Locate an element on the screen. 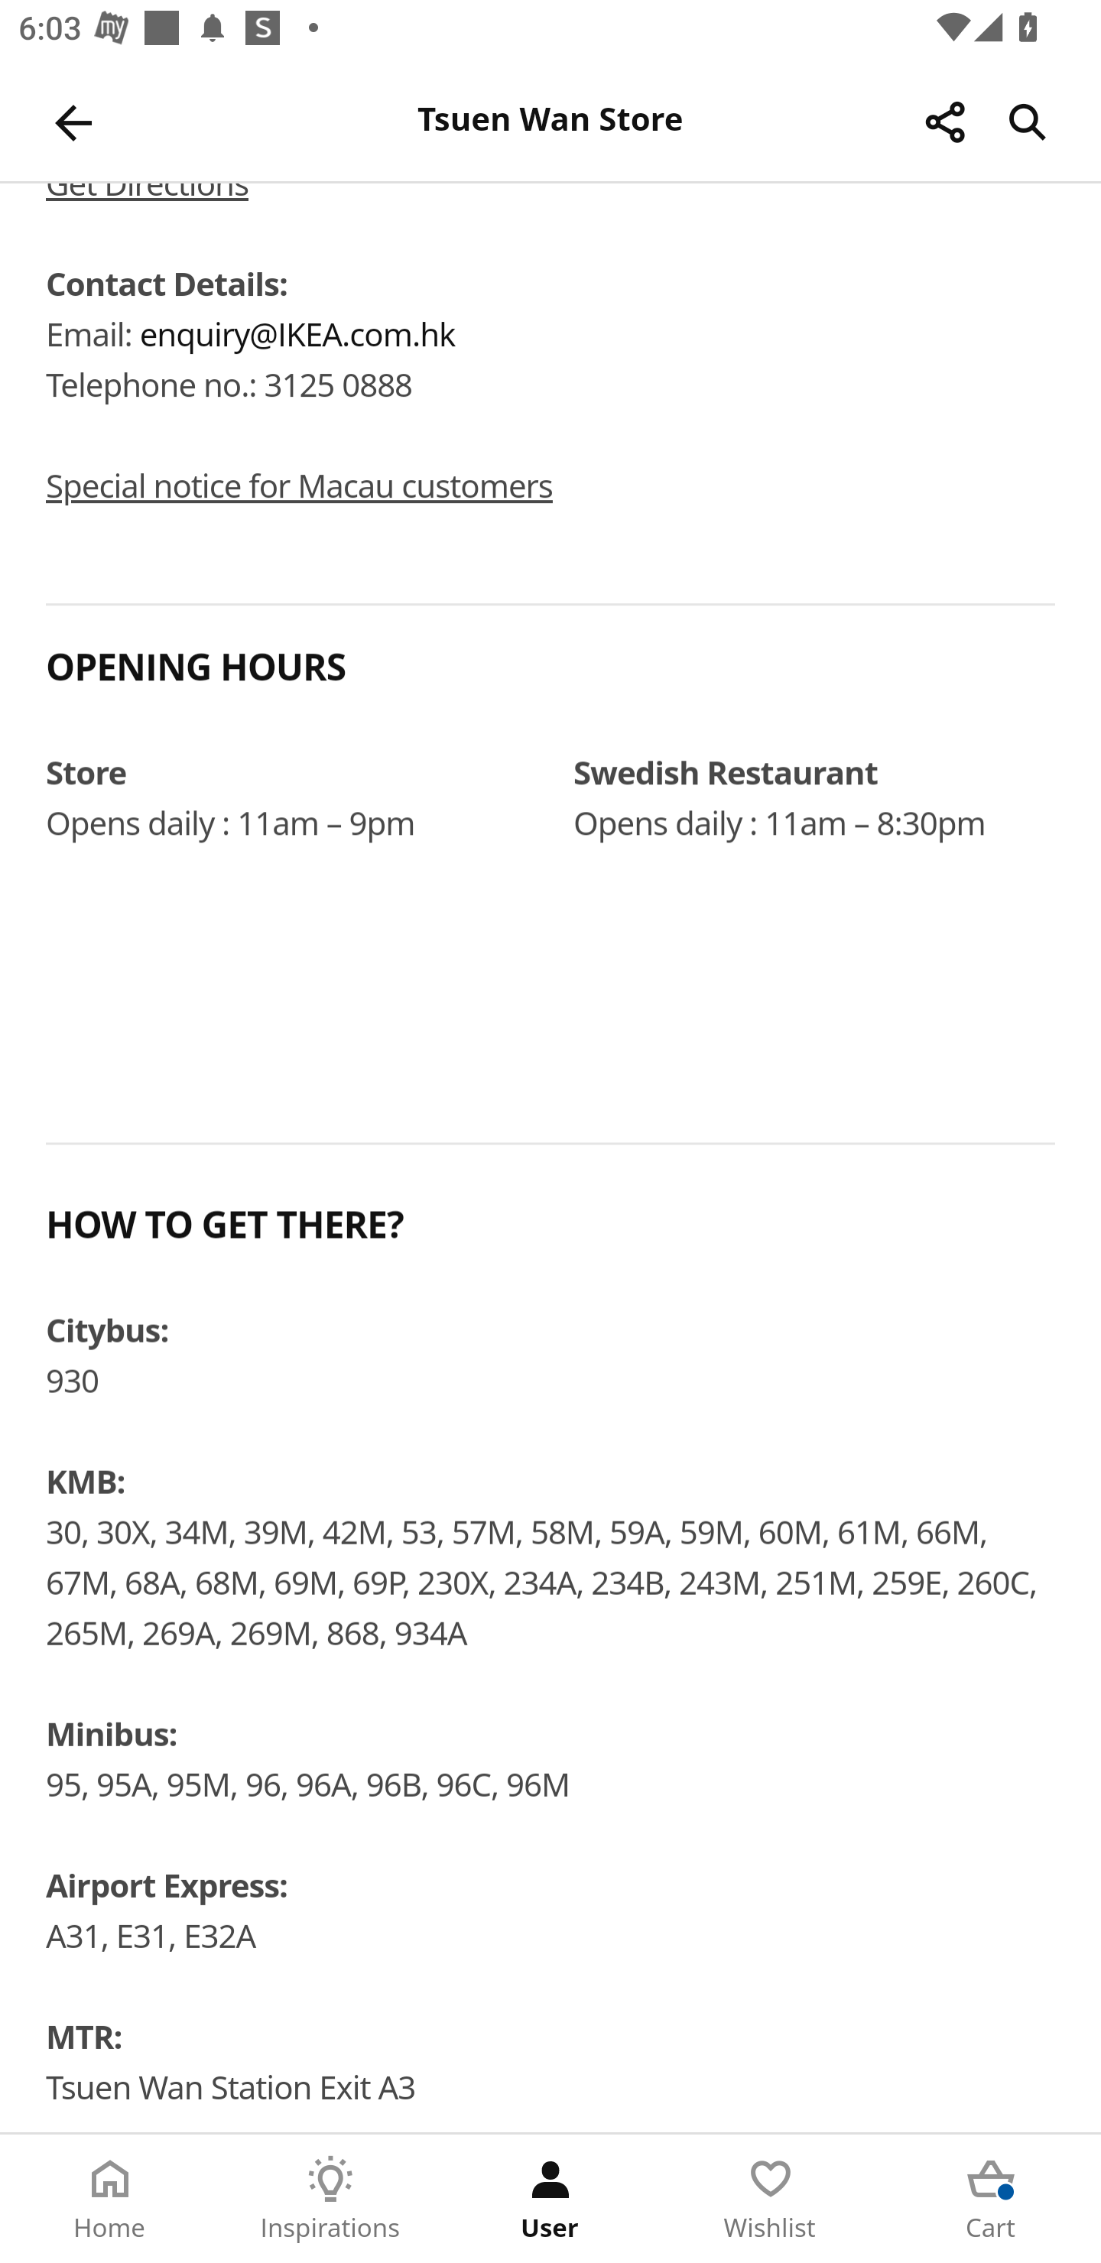 The image size is (1101, 2263). Special notice for Macau customers is located at coordinates (299, 488).